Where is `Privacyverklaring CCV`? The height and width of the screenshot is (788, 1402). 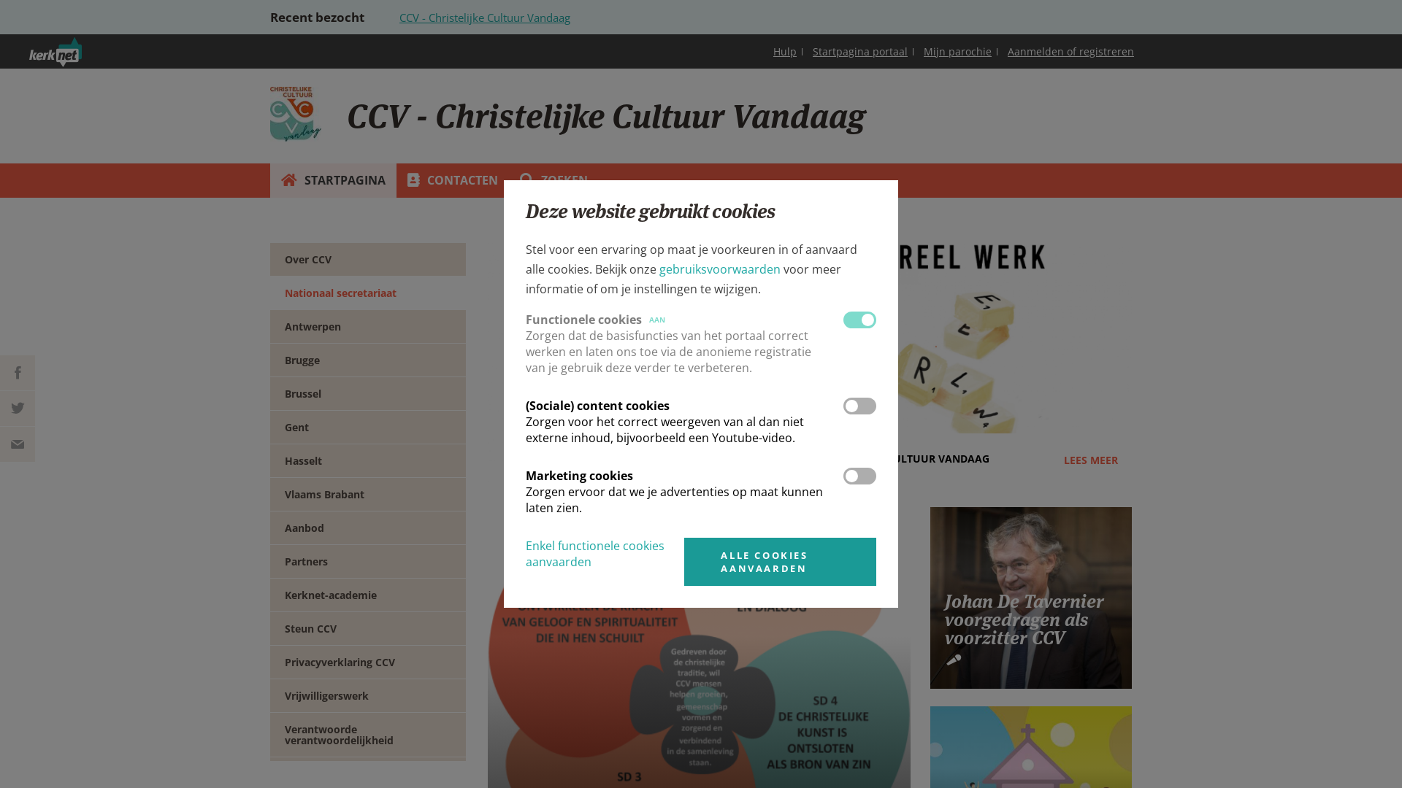 Privacyverklaring CCV is located at coordinates (368, 663).